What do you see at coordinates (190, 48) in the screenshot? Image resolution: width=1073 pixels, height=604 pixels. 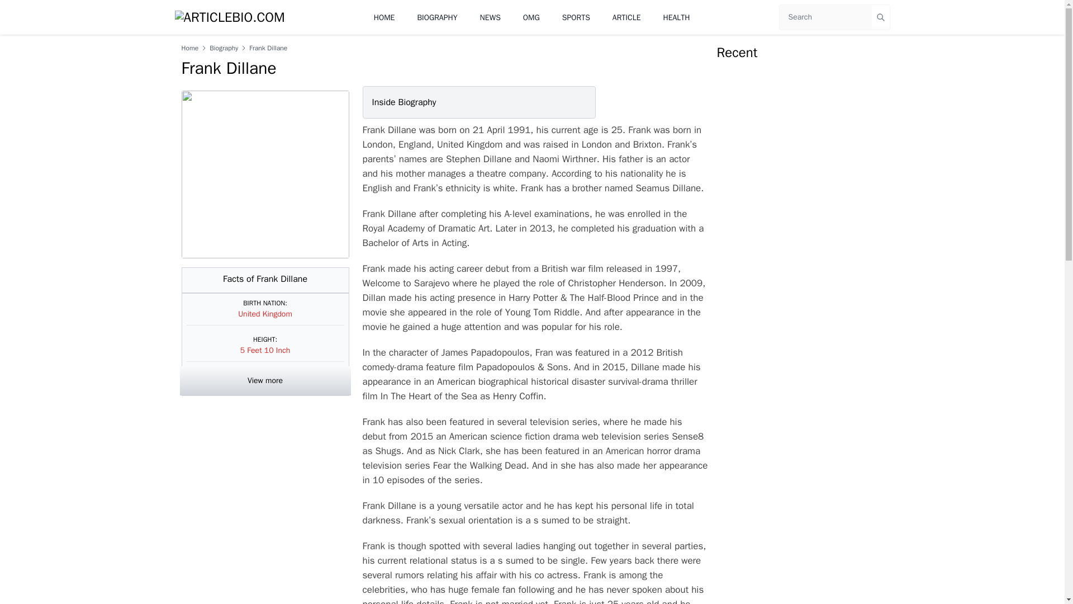 I see `Home` at bounding box center [190, 48].